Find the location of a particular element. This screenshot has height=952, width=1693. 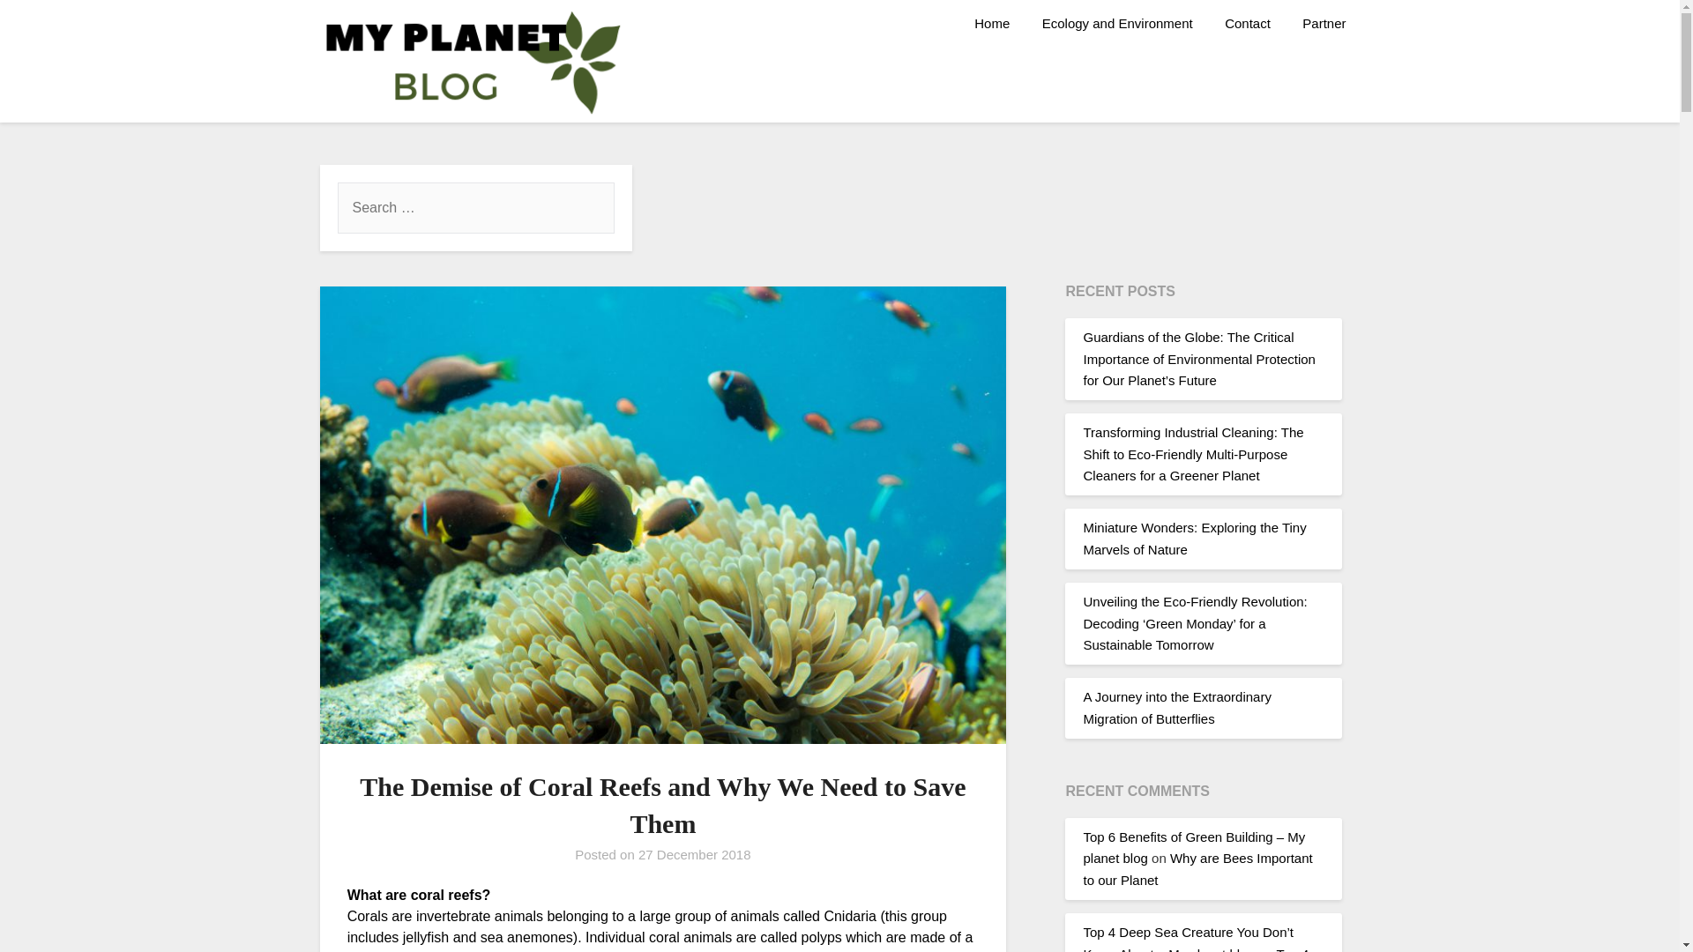

Home is located at coordinates (991, 24).